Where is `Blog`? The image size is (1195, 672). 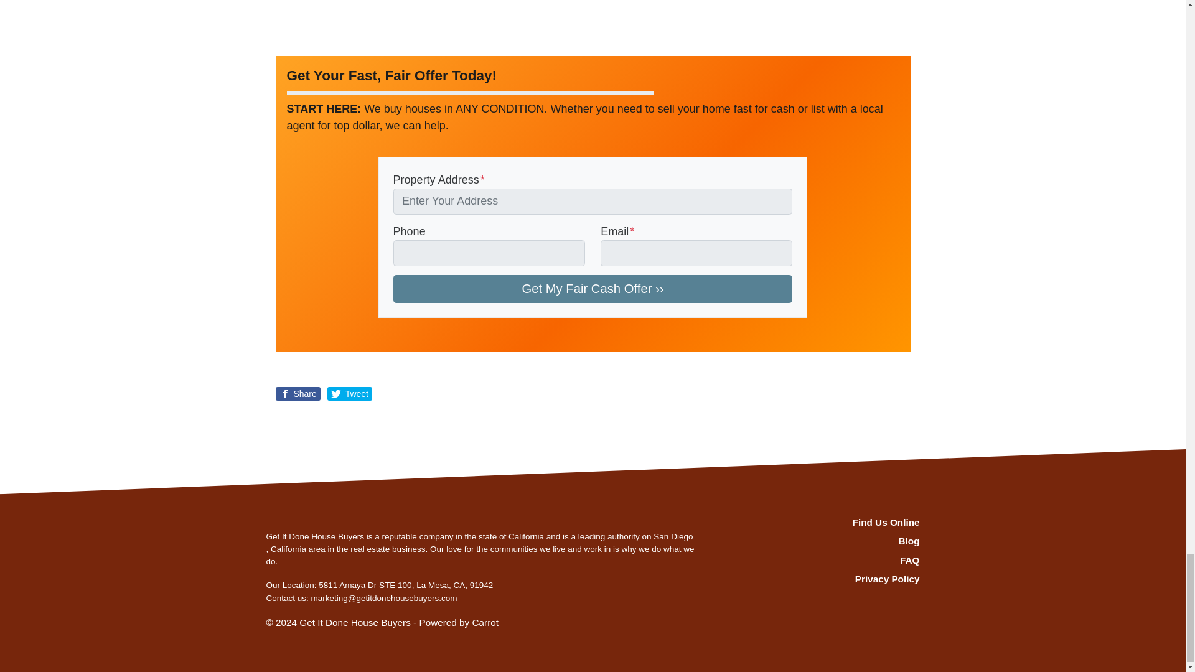
Blog is located at coordinates (817, 541).